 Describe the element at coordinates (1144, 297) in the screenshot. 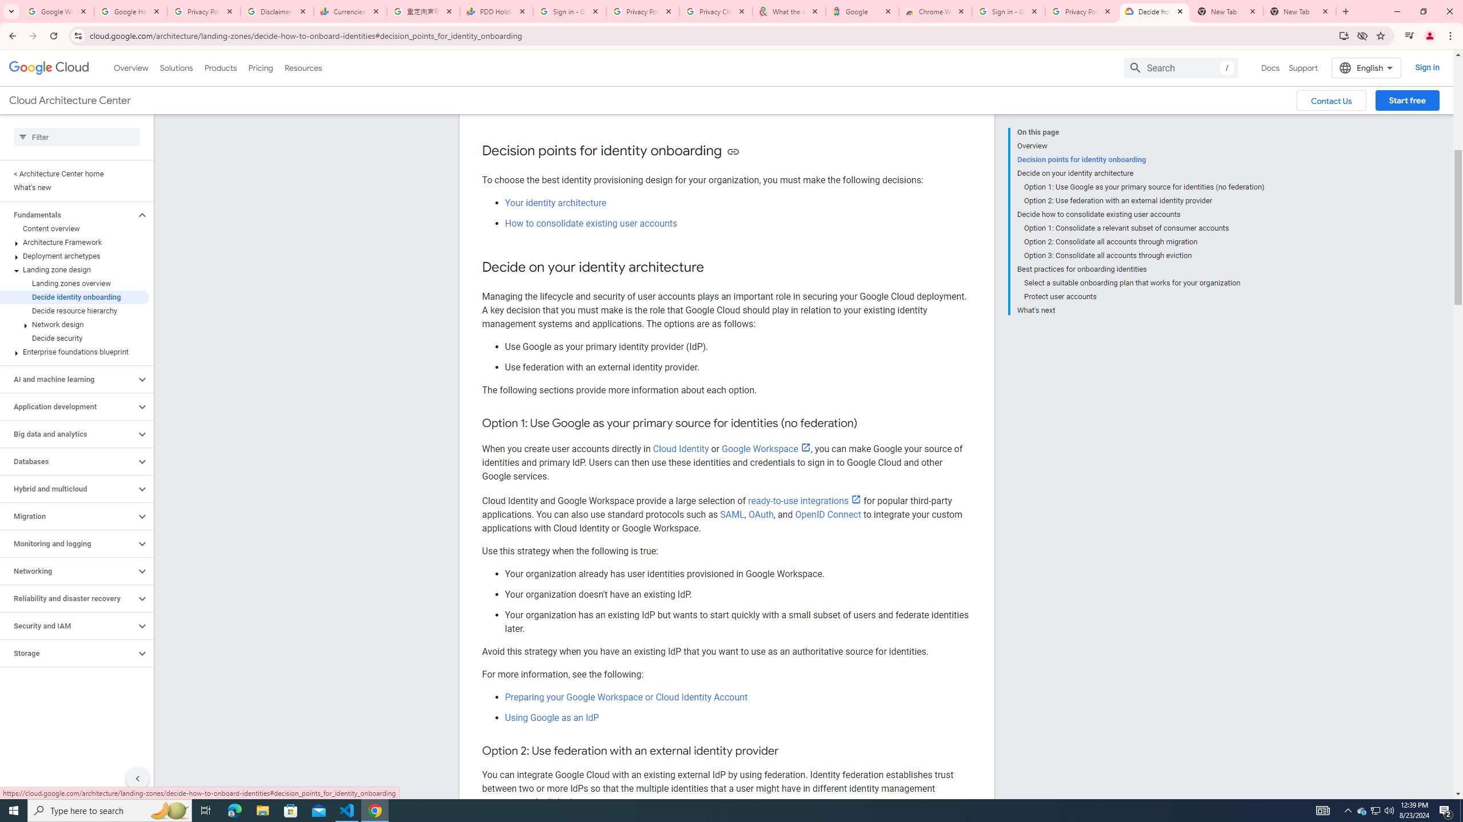

I see `Protect user accounts` at that location.